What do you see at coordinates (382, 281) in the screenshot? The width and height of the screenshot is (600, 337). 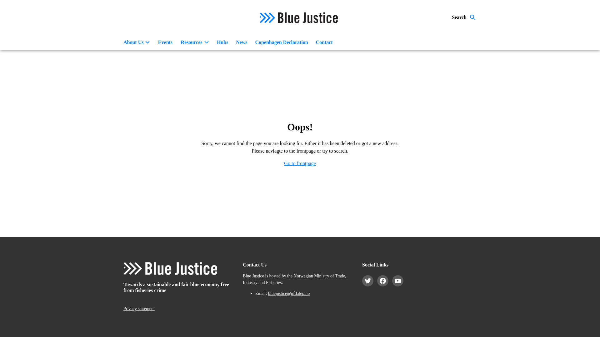 I see `Facebook` at bounding box center [382, 281].